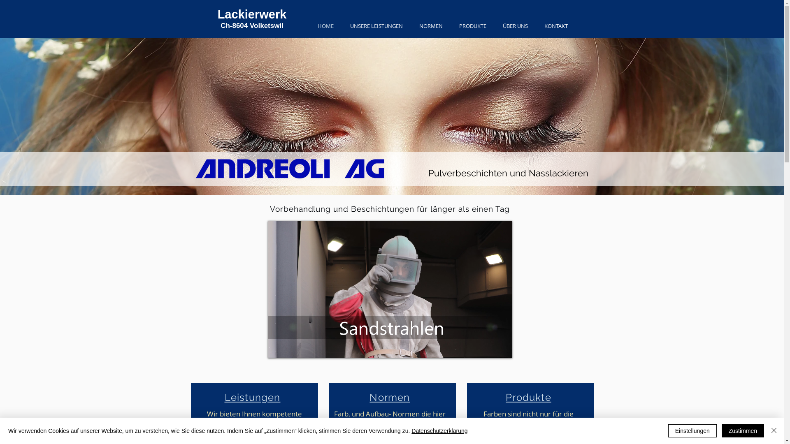 This screenshot has height=444, width=790. I want to click on KONTAKT, so click(555, 26).